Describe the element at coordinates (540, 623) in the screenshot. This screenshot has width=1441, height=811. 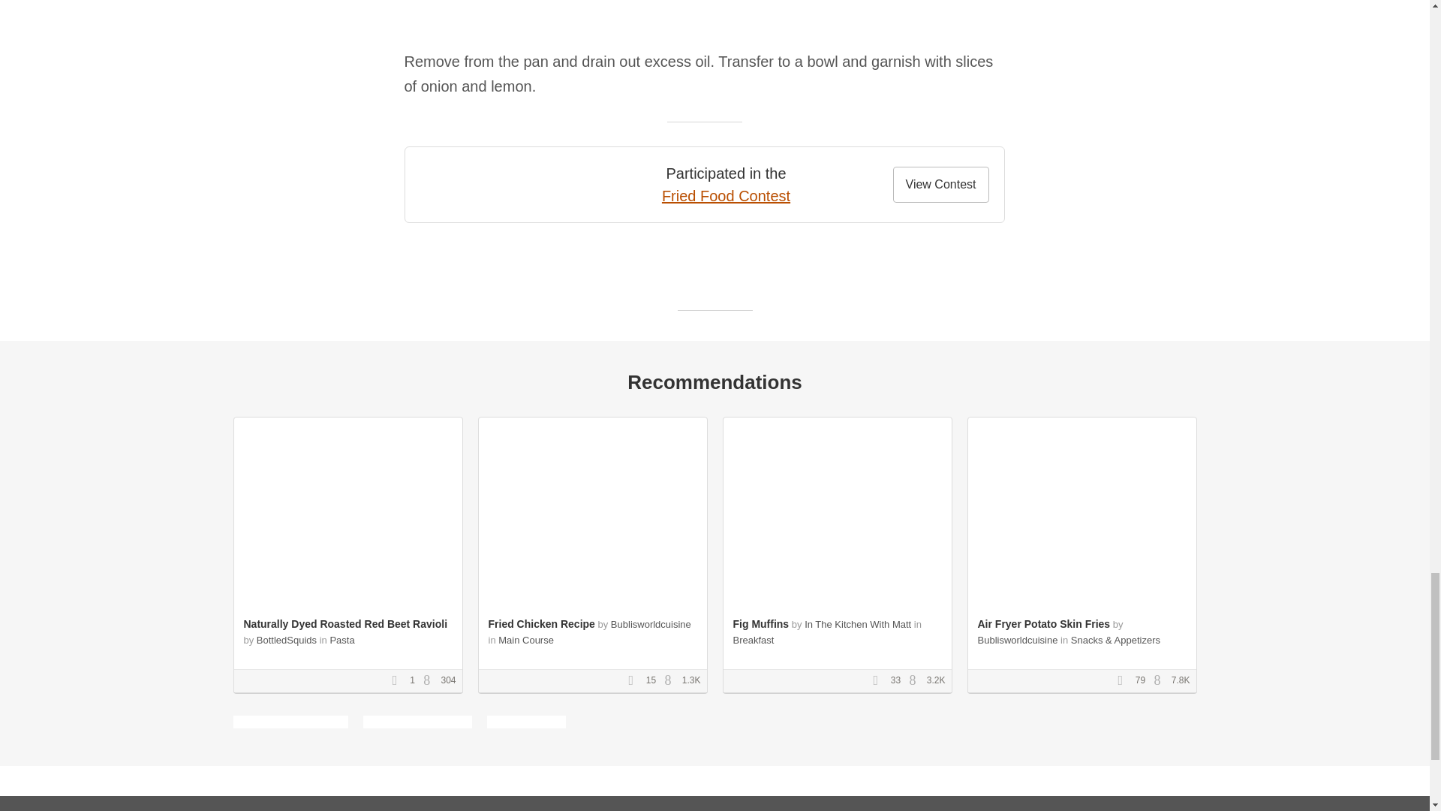
I see `Fried Chicken Recipe` at that location.